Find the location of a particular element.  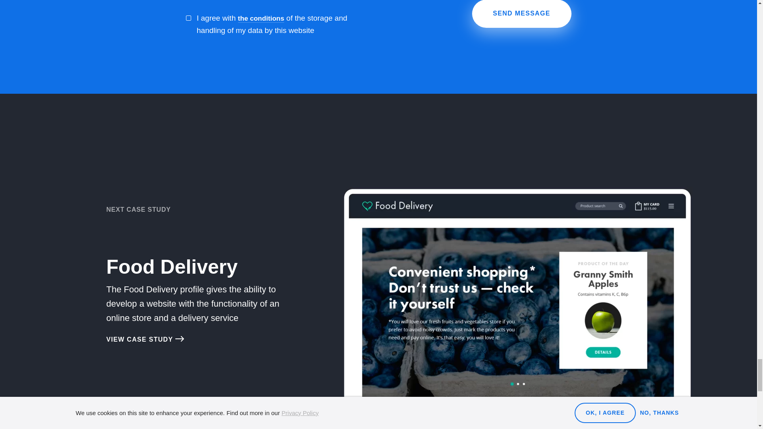

Food Delivery is located at coordinates (172, 267).